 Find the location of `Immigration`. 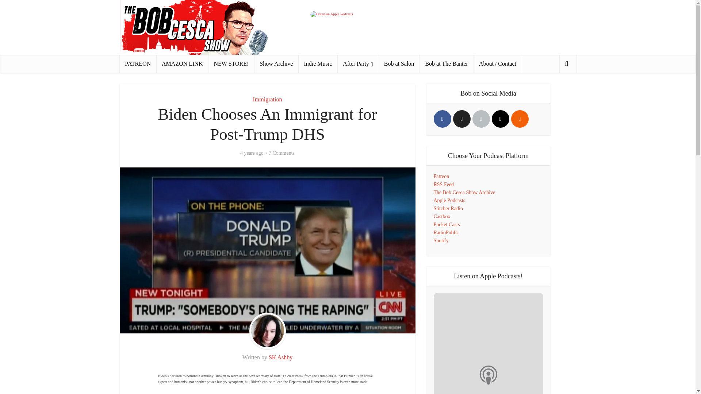

Immigration is located at coordinates (267, 99).